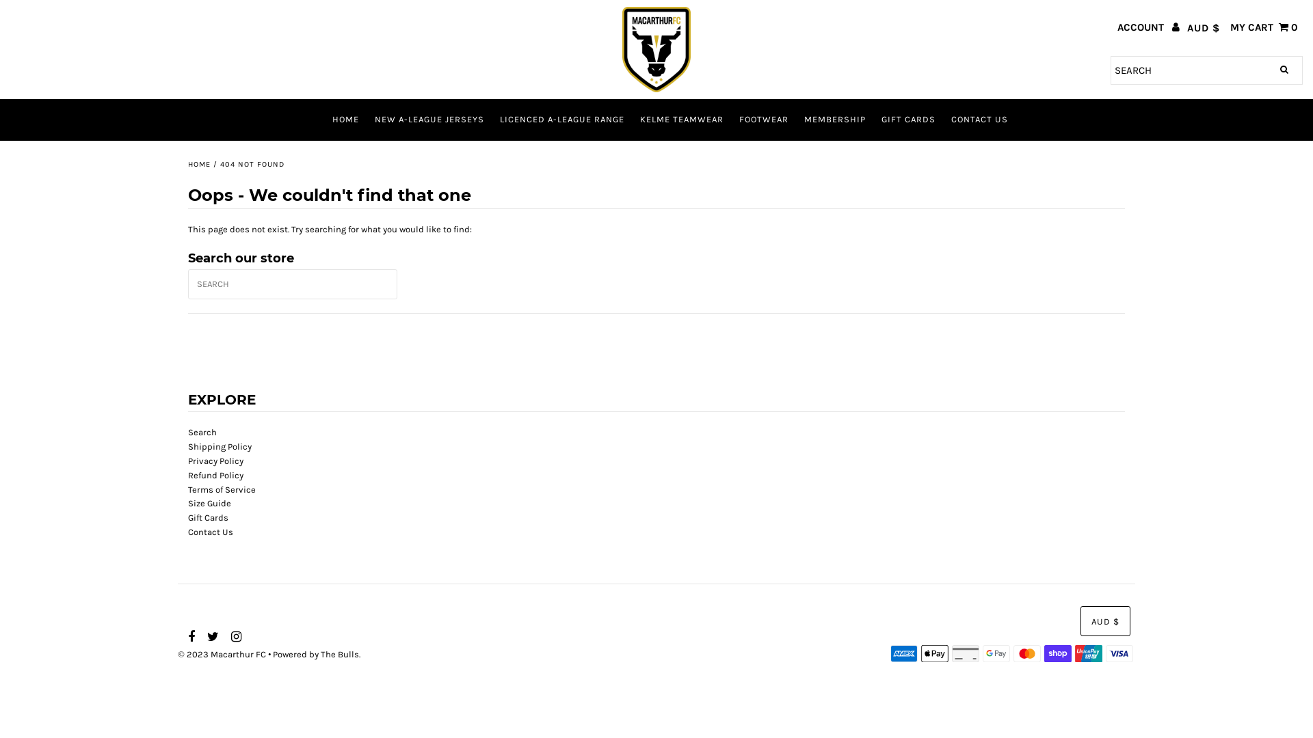  I want to click on Contact Us, so click(211, 532).